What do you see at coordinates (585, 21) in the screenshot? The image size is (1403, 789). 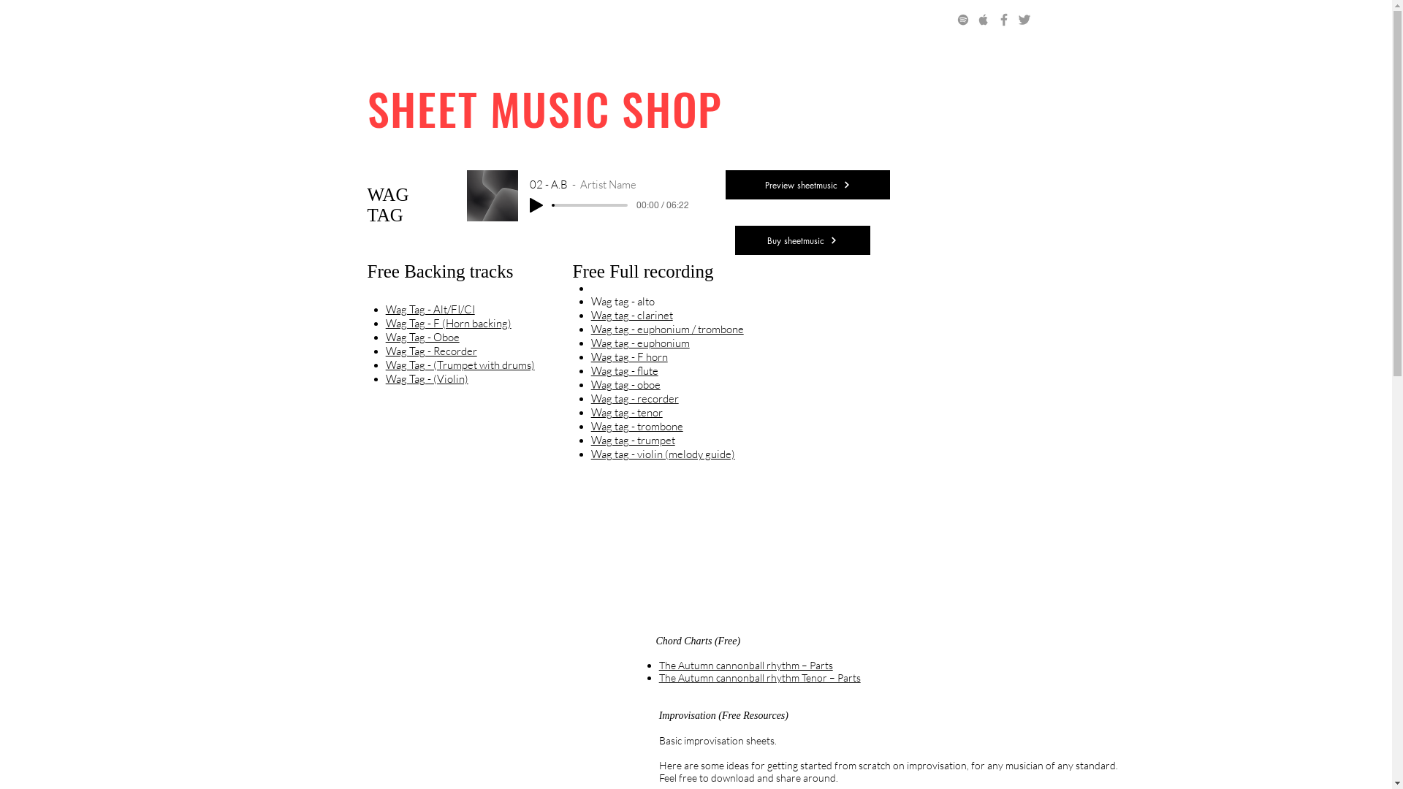 I see `Shop.` at bounding box center [585, 21].